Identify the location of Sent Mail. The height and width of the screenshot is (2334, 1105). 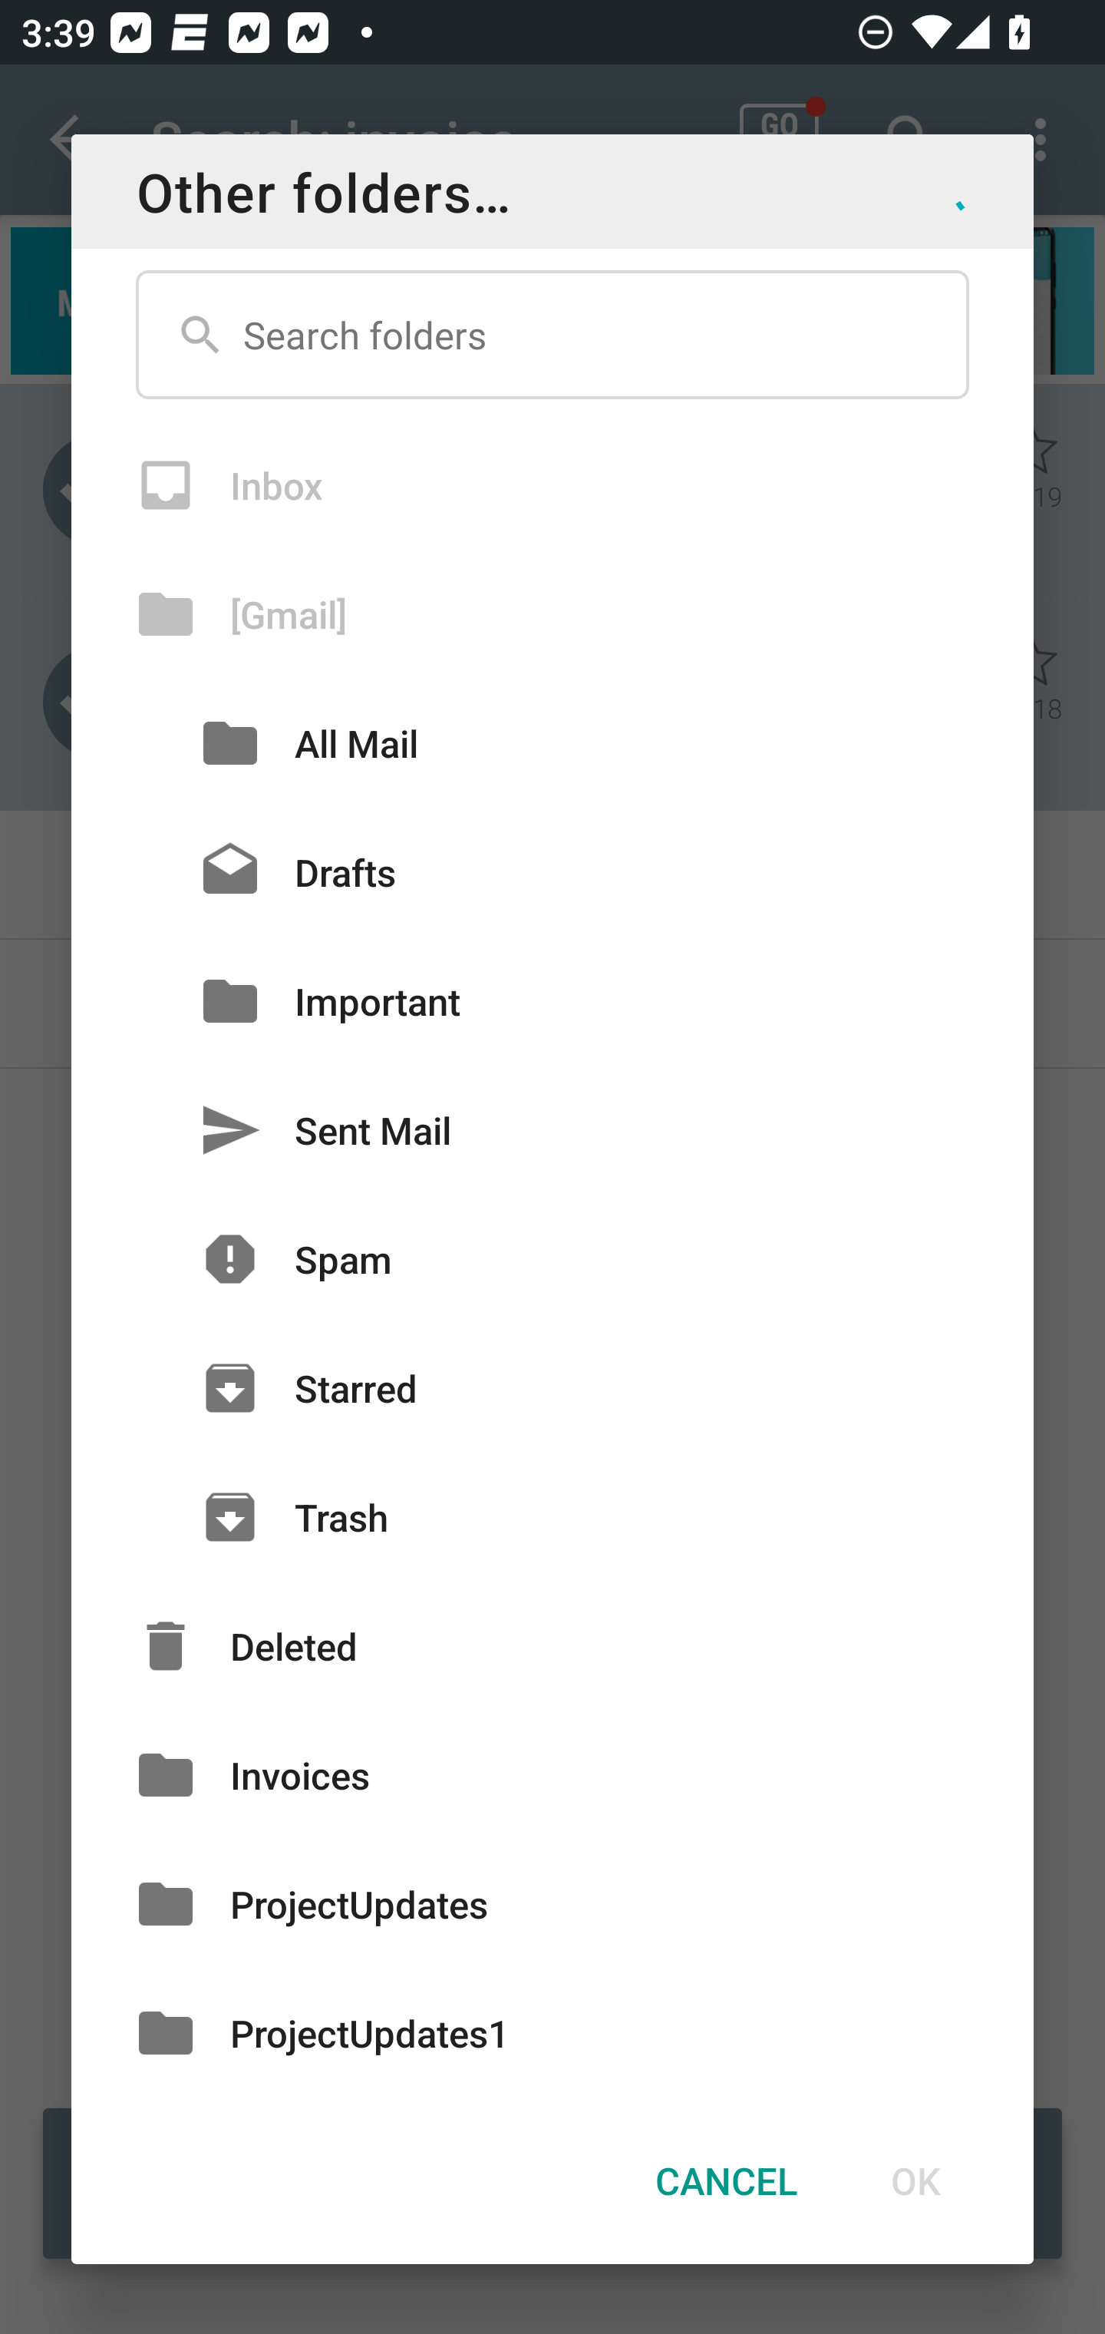
(552, 1130).